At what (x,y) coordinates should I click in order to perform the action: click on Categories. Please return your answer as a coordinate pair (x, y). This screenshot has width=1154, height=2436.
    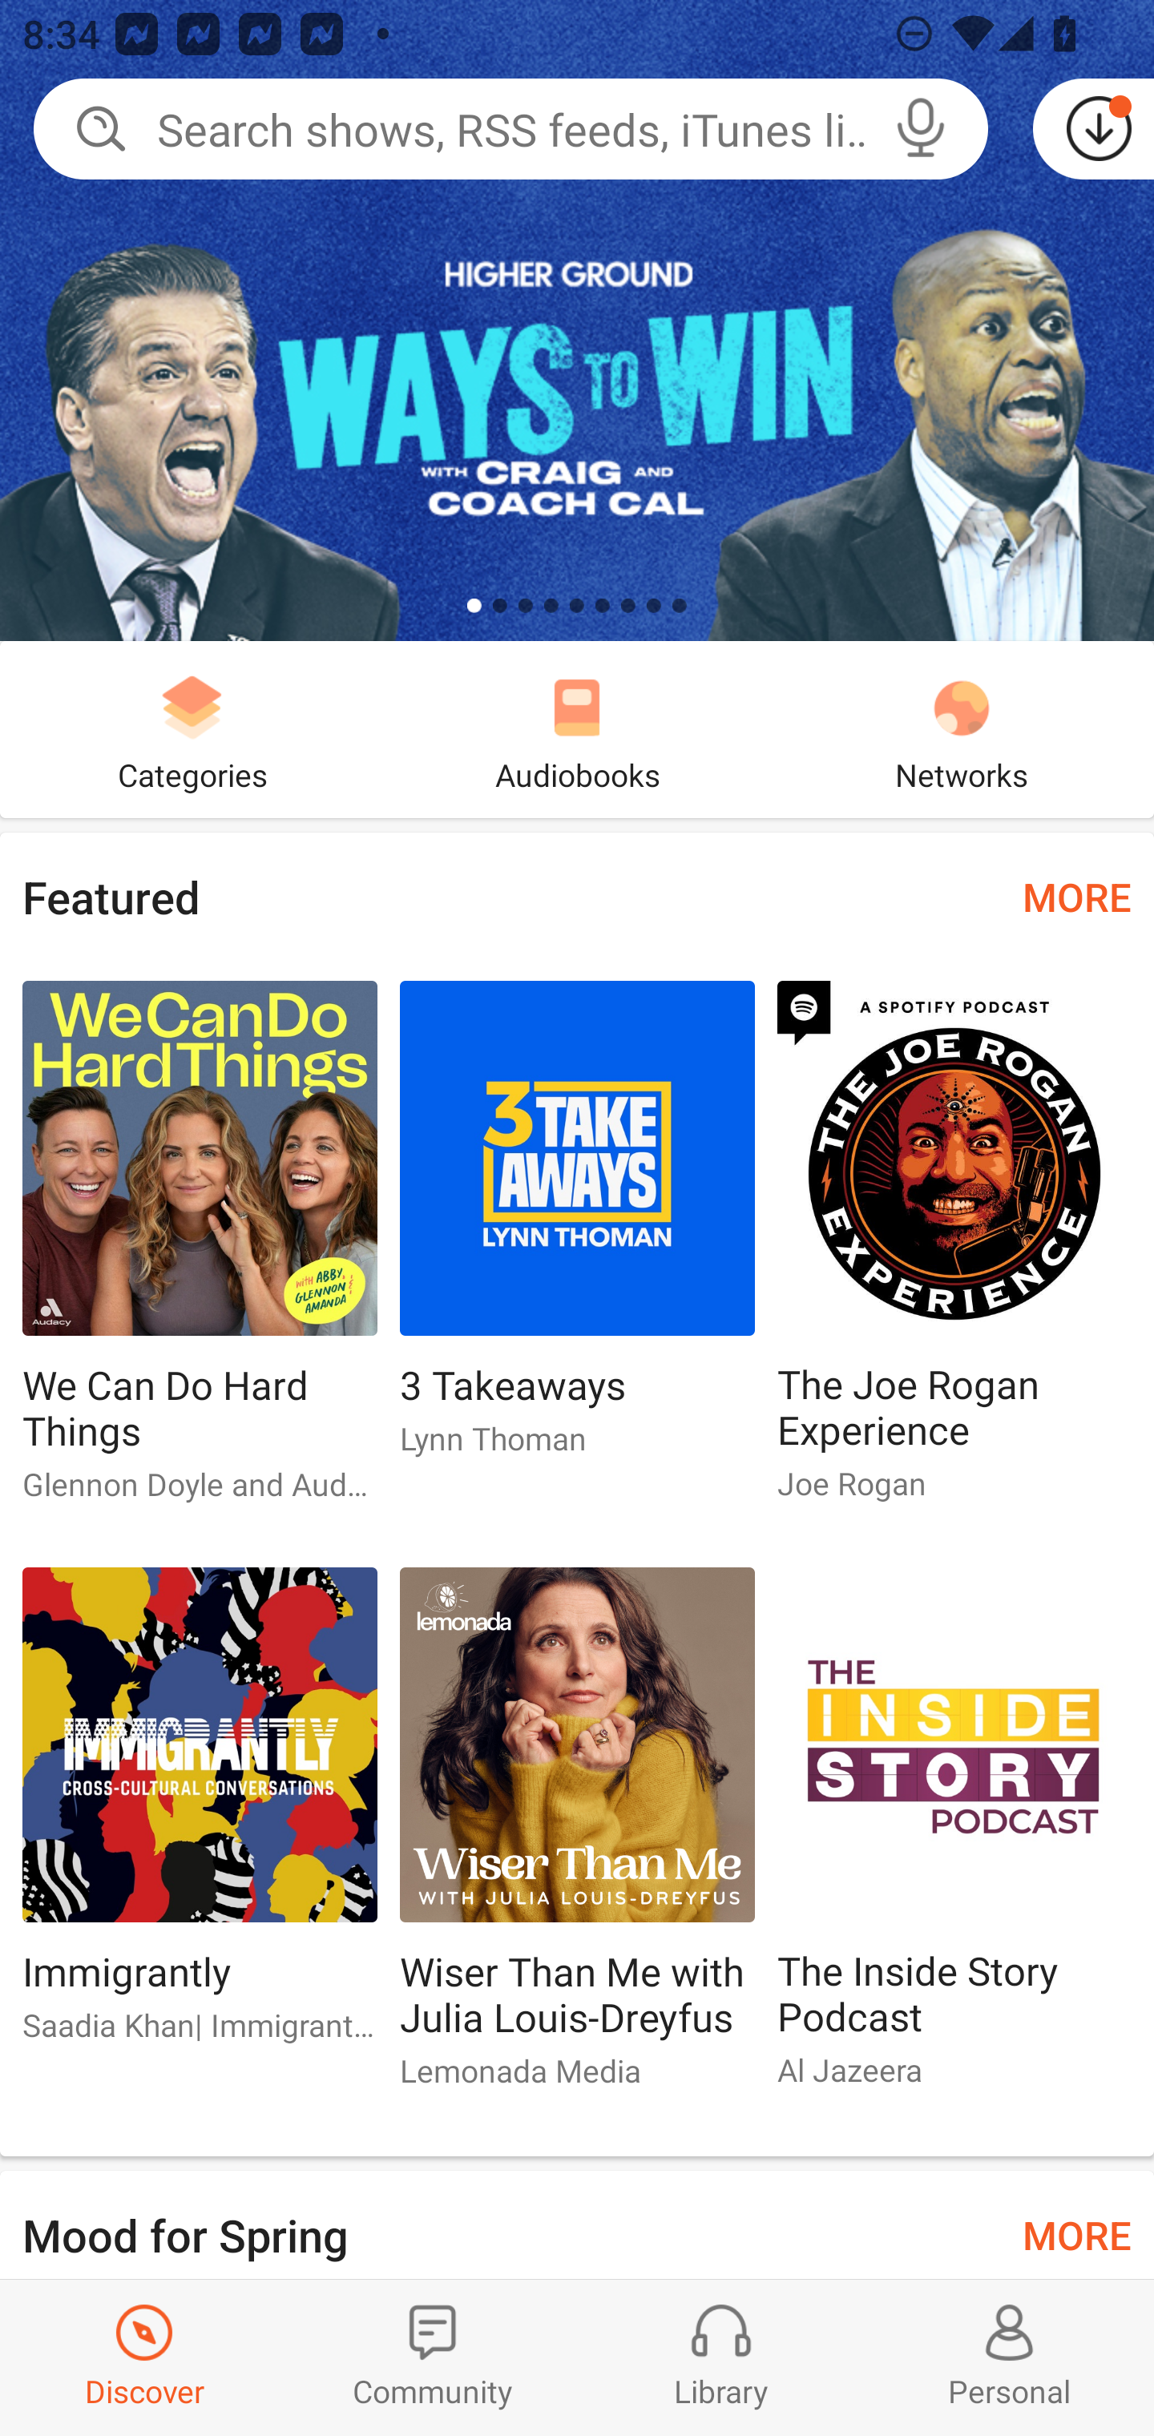
    Looking at the image, I should click on (192, 729).